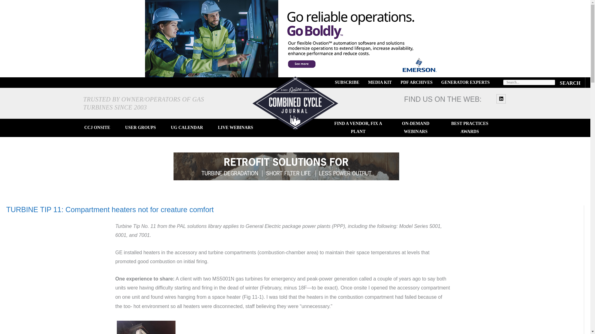  I want to click on LIVE WEBINARS, so click(236, 128).